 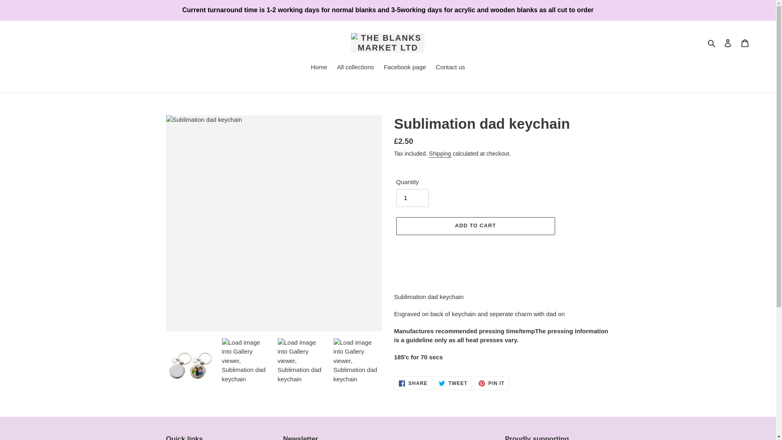 I want to click on Search, so click(x=453, y=383).